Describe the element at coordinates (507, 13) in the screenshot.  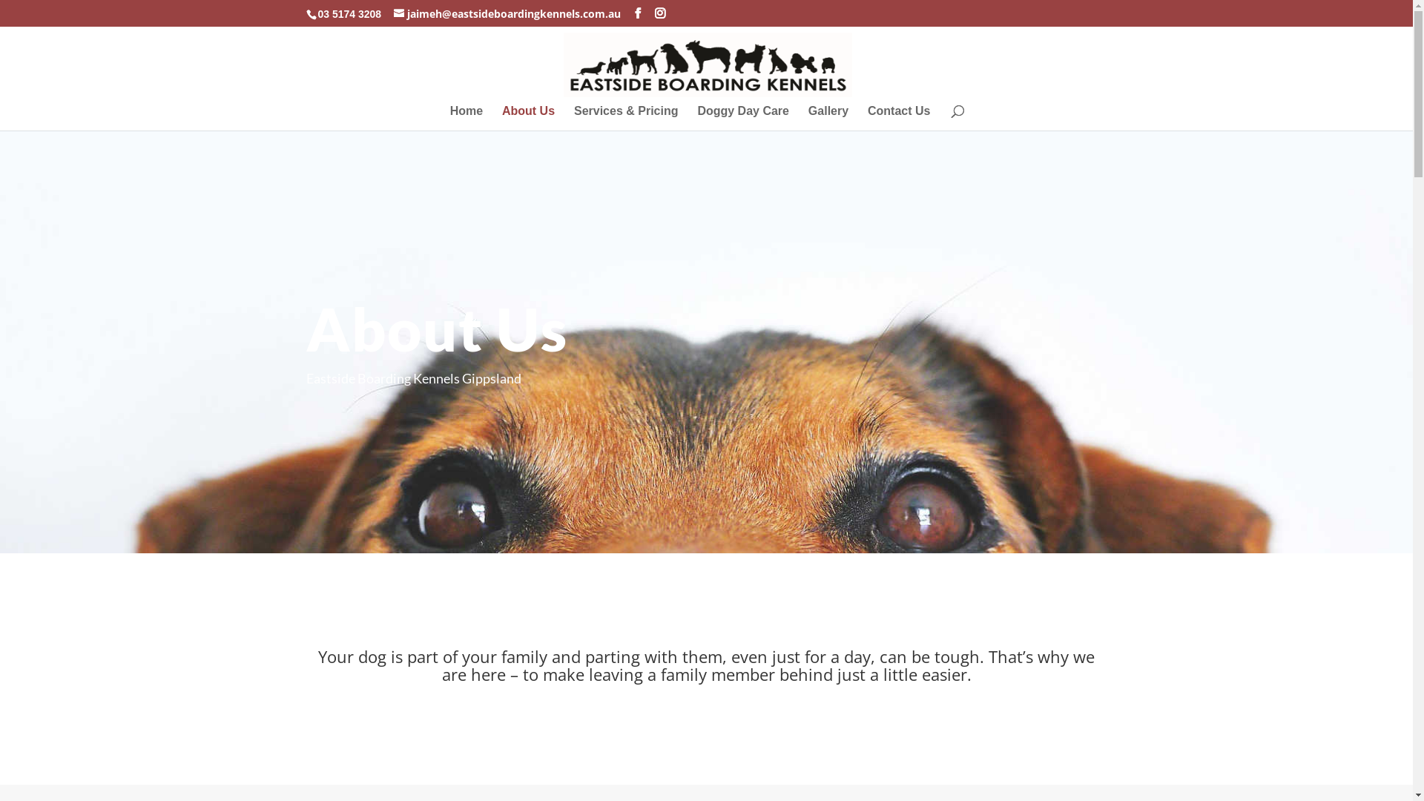
I see `jaimeh@eastsideboardingkennels.com.au` at that location.